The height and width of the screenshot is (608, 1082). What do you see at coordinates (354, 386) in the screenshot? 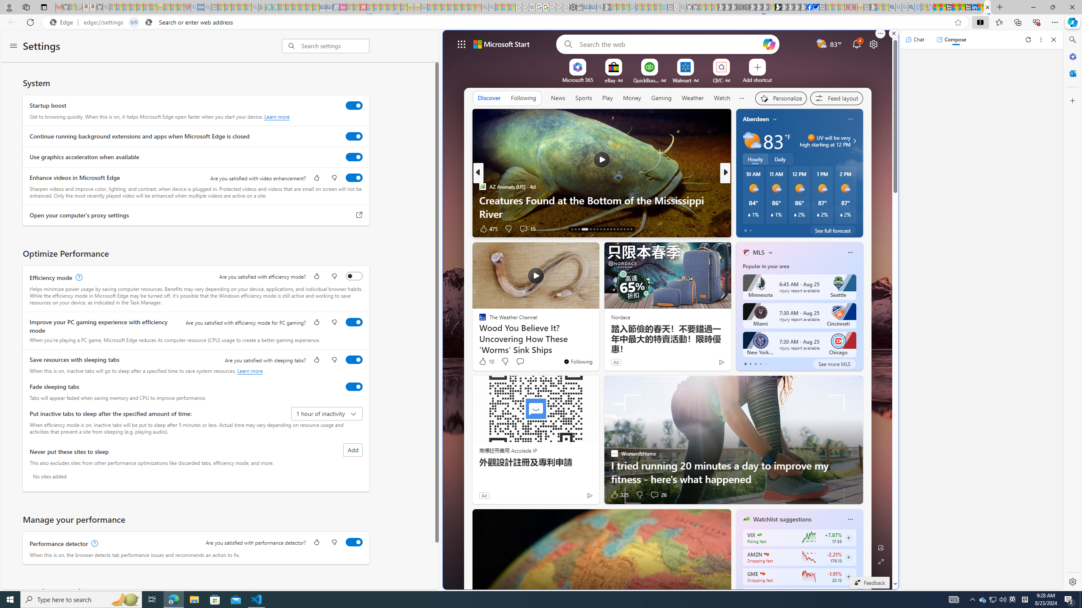
I see `Fade sleeping tabs` at bounding box center [354, 386].